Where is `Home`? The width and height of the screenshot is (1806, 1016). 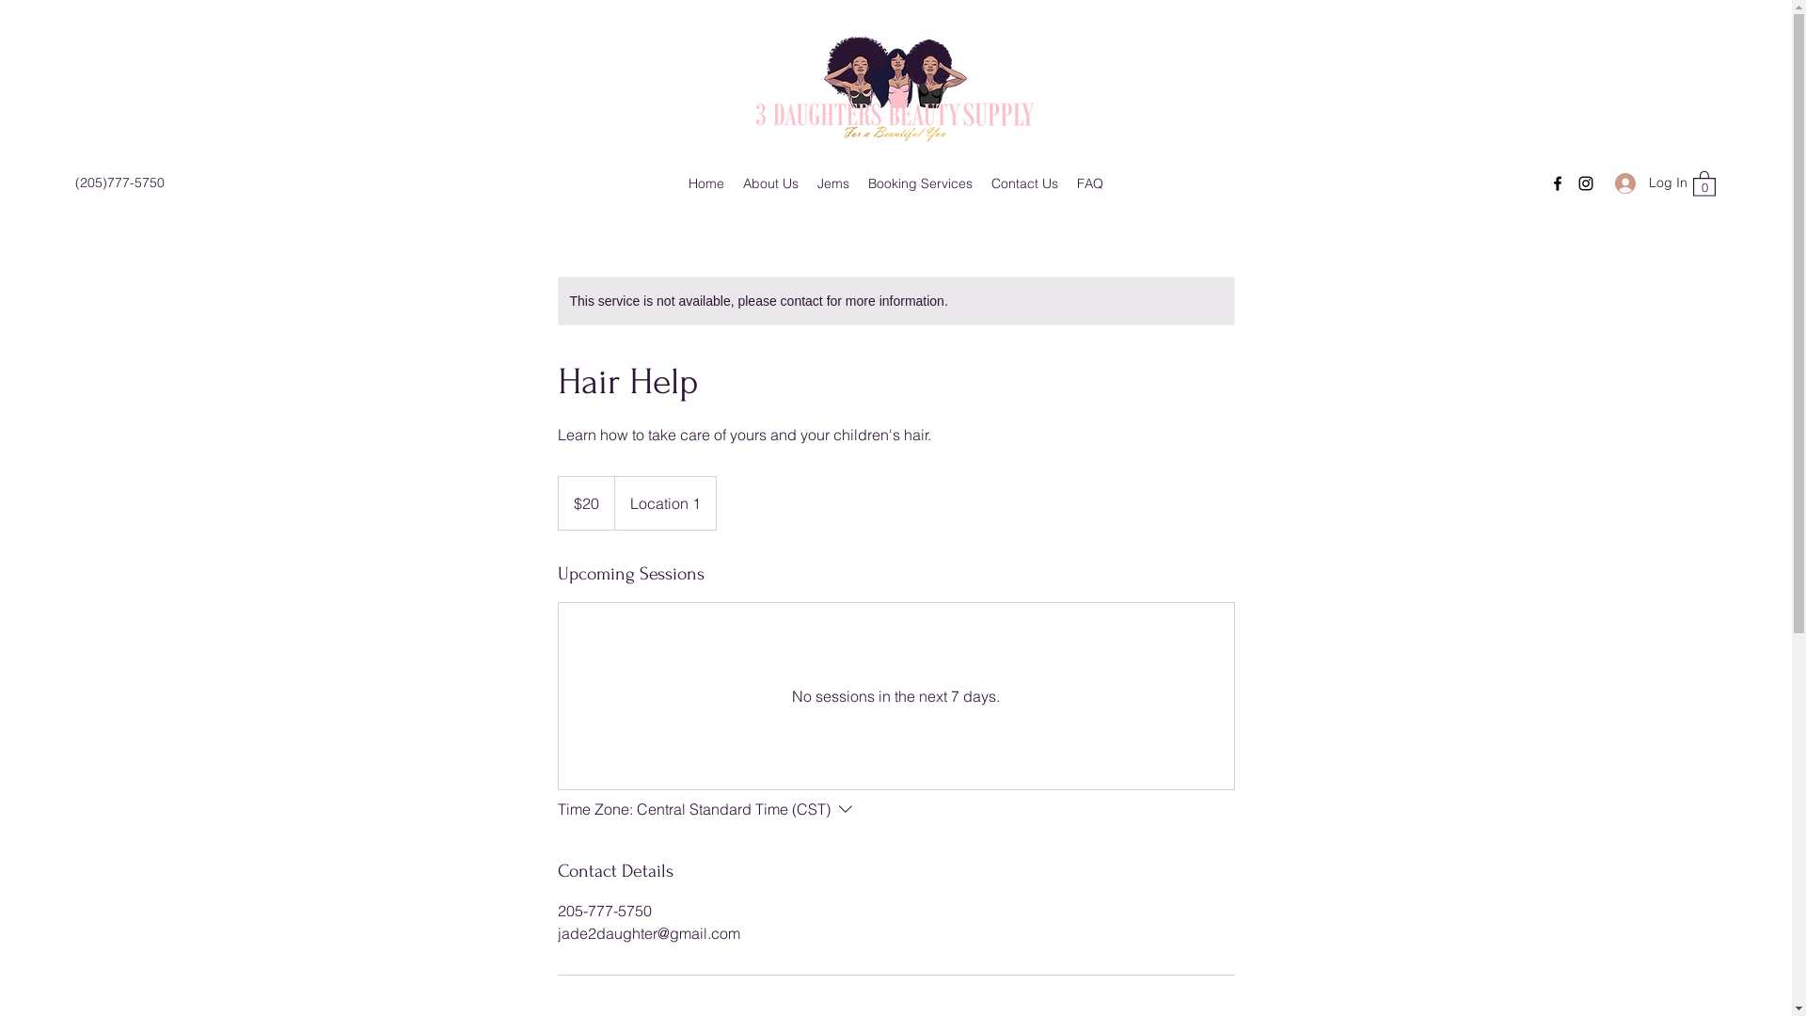
Home is located at coordinates (706, 183).